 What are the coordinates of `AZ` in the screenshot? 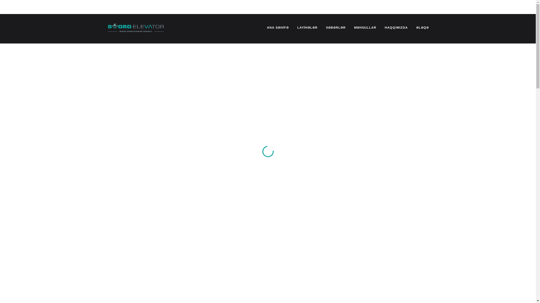 It's located at (111, 6).